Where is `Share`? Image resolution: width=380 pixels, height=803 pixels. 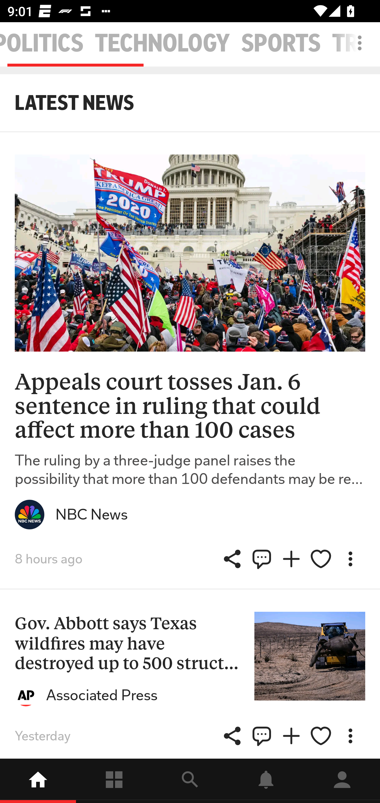
Share is located at coordinates (262, 559).